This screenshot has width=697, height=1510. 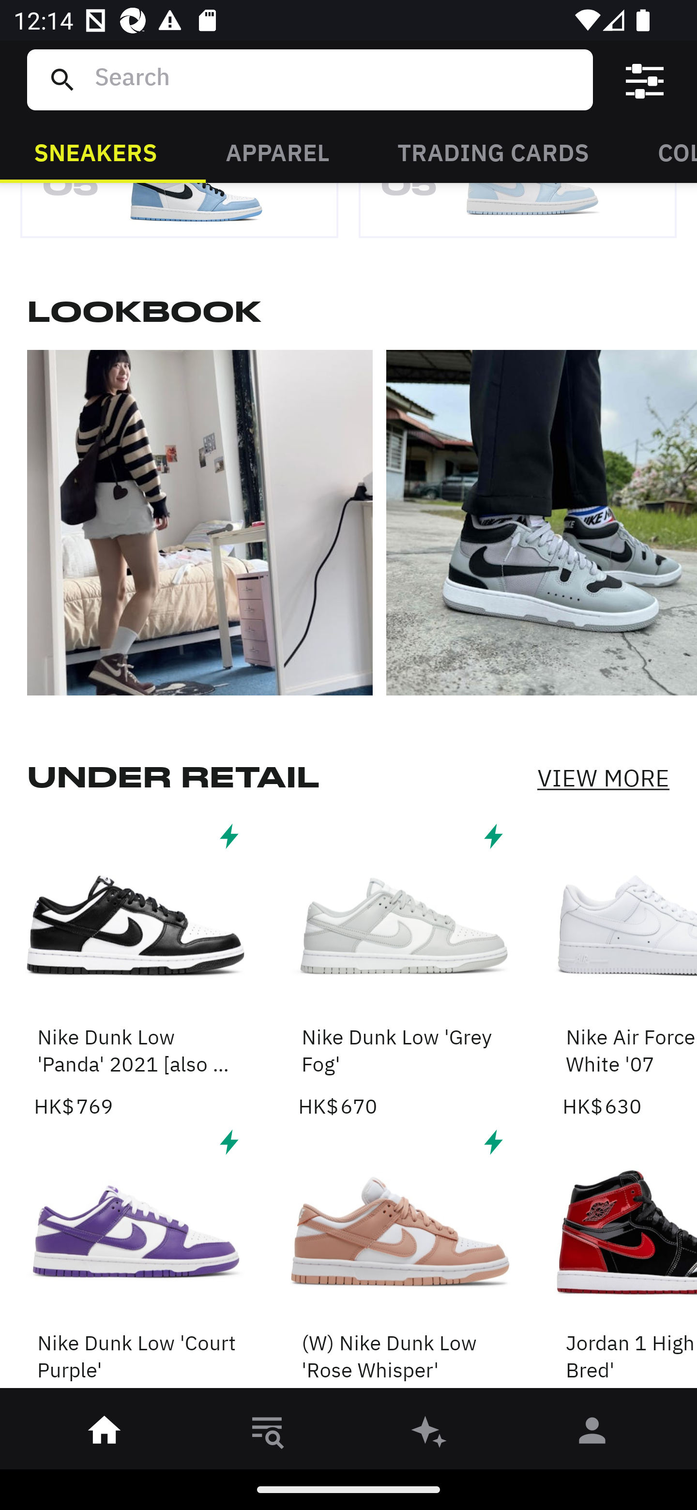 What do you see at coordinates (336, 79) in the screenshot?
I see `Search` at bounding box center [336, 79].